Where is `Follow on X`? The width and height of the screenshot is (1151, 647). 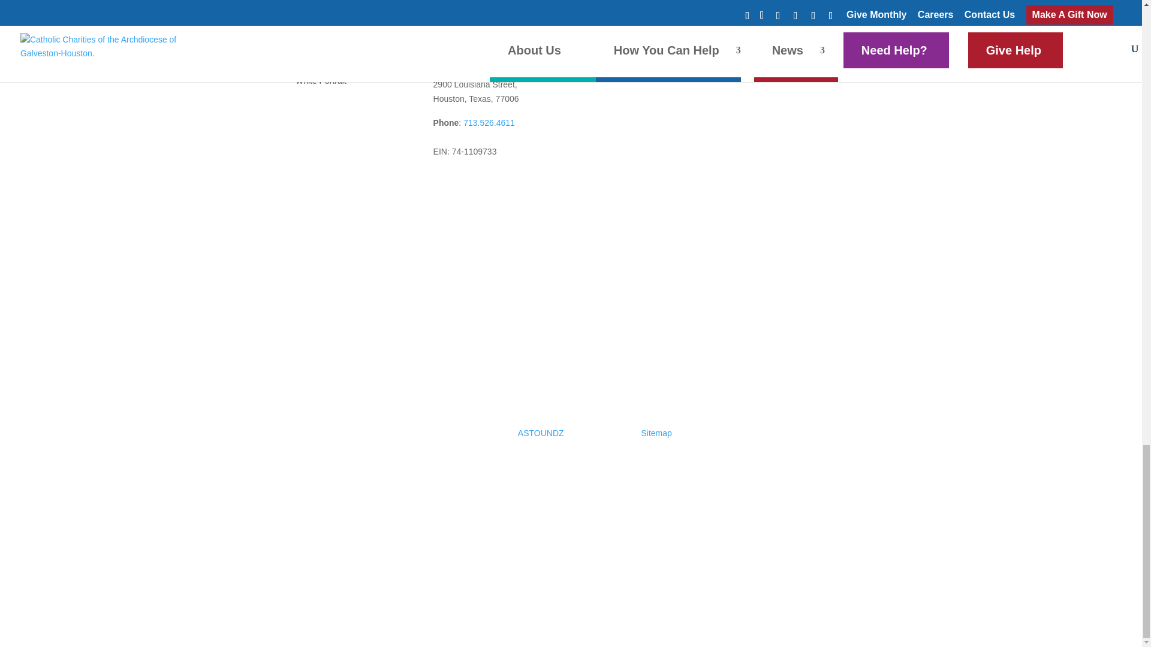 Follow on X is located at coordinates (447, 183).